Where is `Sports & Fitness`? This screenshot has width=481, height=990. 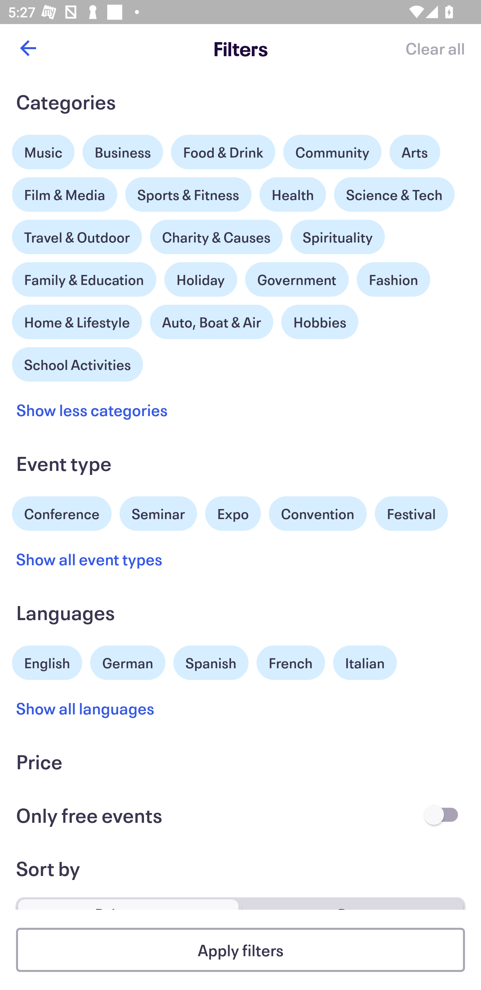
Sports & Fitness is located at coordinates (188, 195).